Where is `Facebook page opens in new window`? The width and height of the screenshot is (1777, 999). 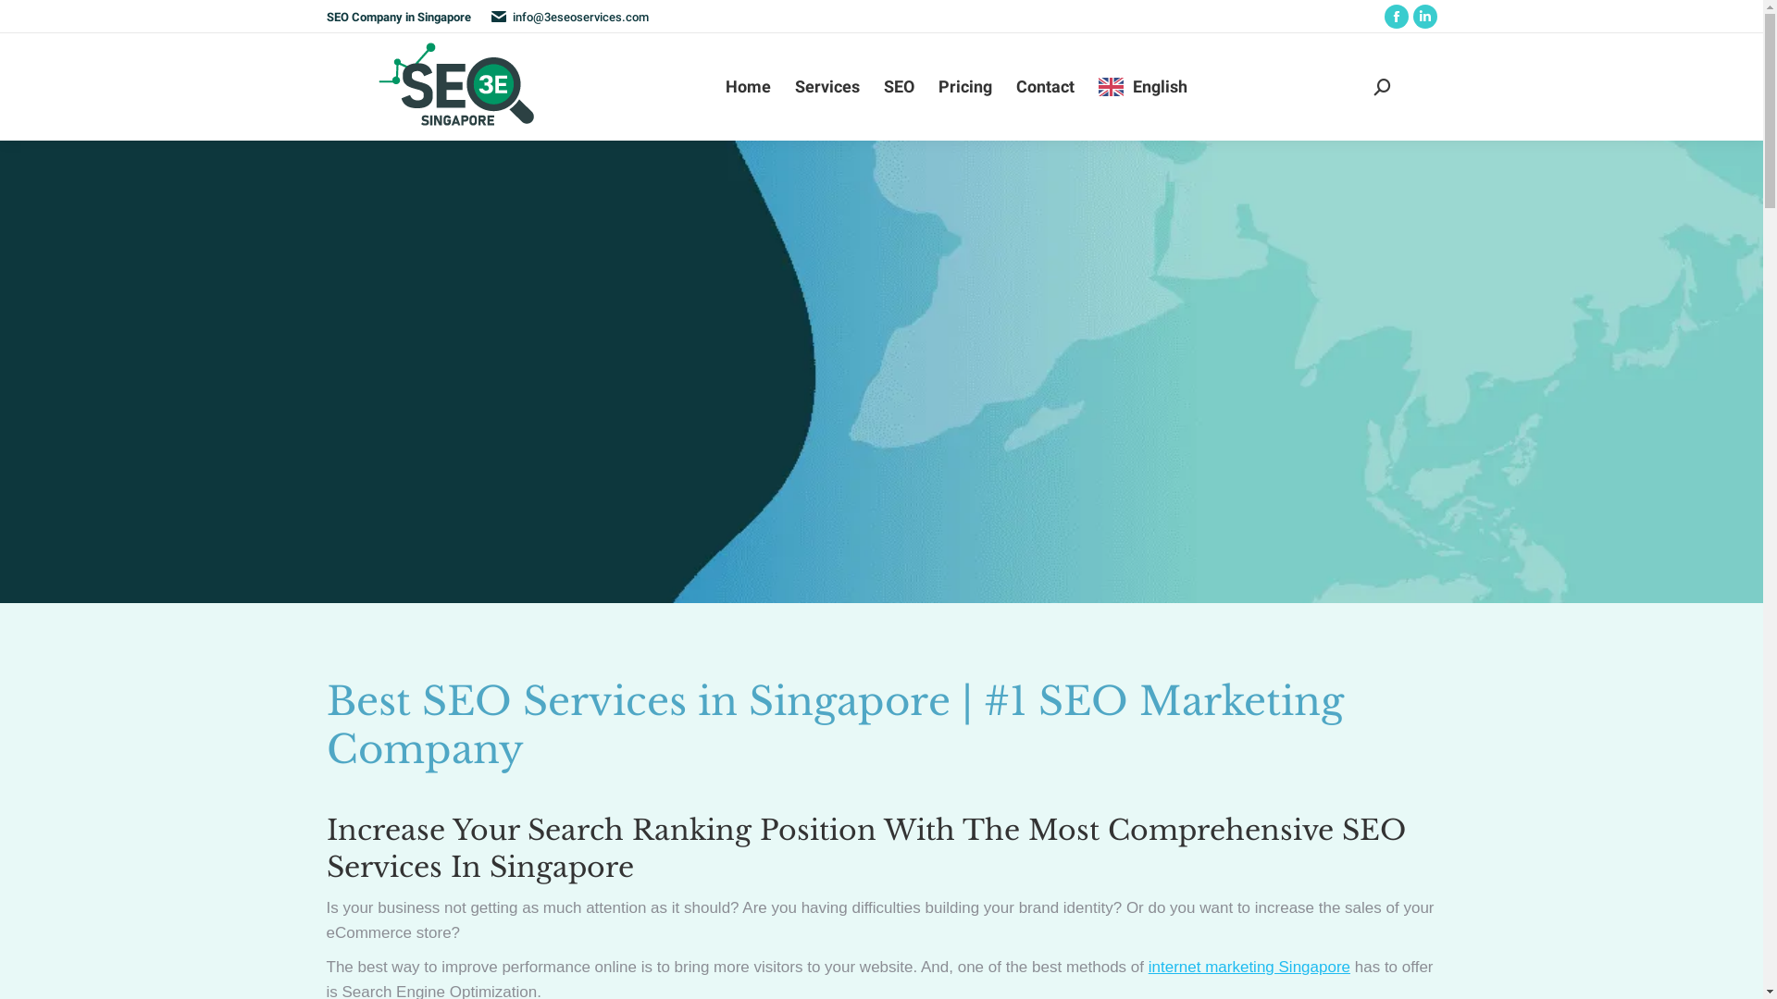 Facebook page opens in new window is located at coordinates (1397, 17).